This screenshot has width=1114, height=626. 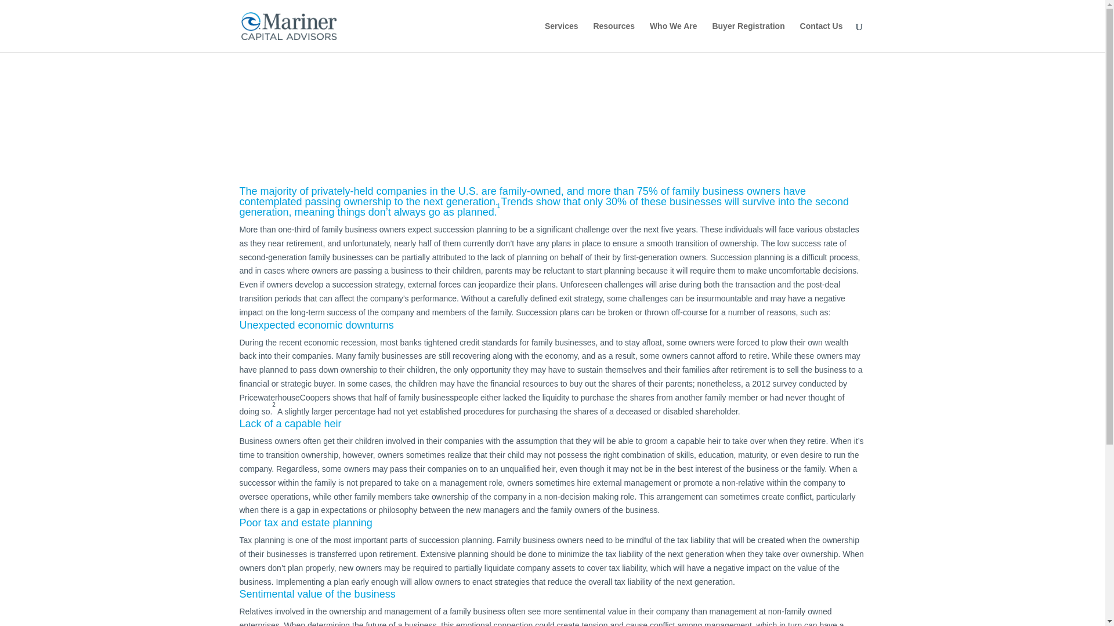 What do you see at coordinates (561, 37) in the screenshot?
I see `Services` at bounding box center [561, 37].